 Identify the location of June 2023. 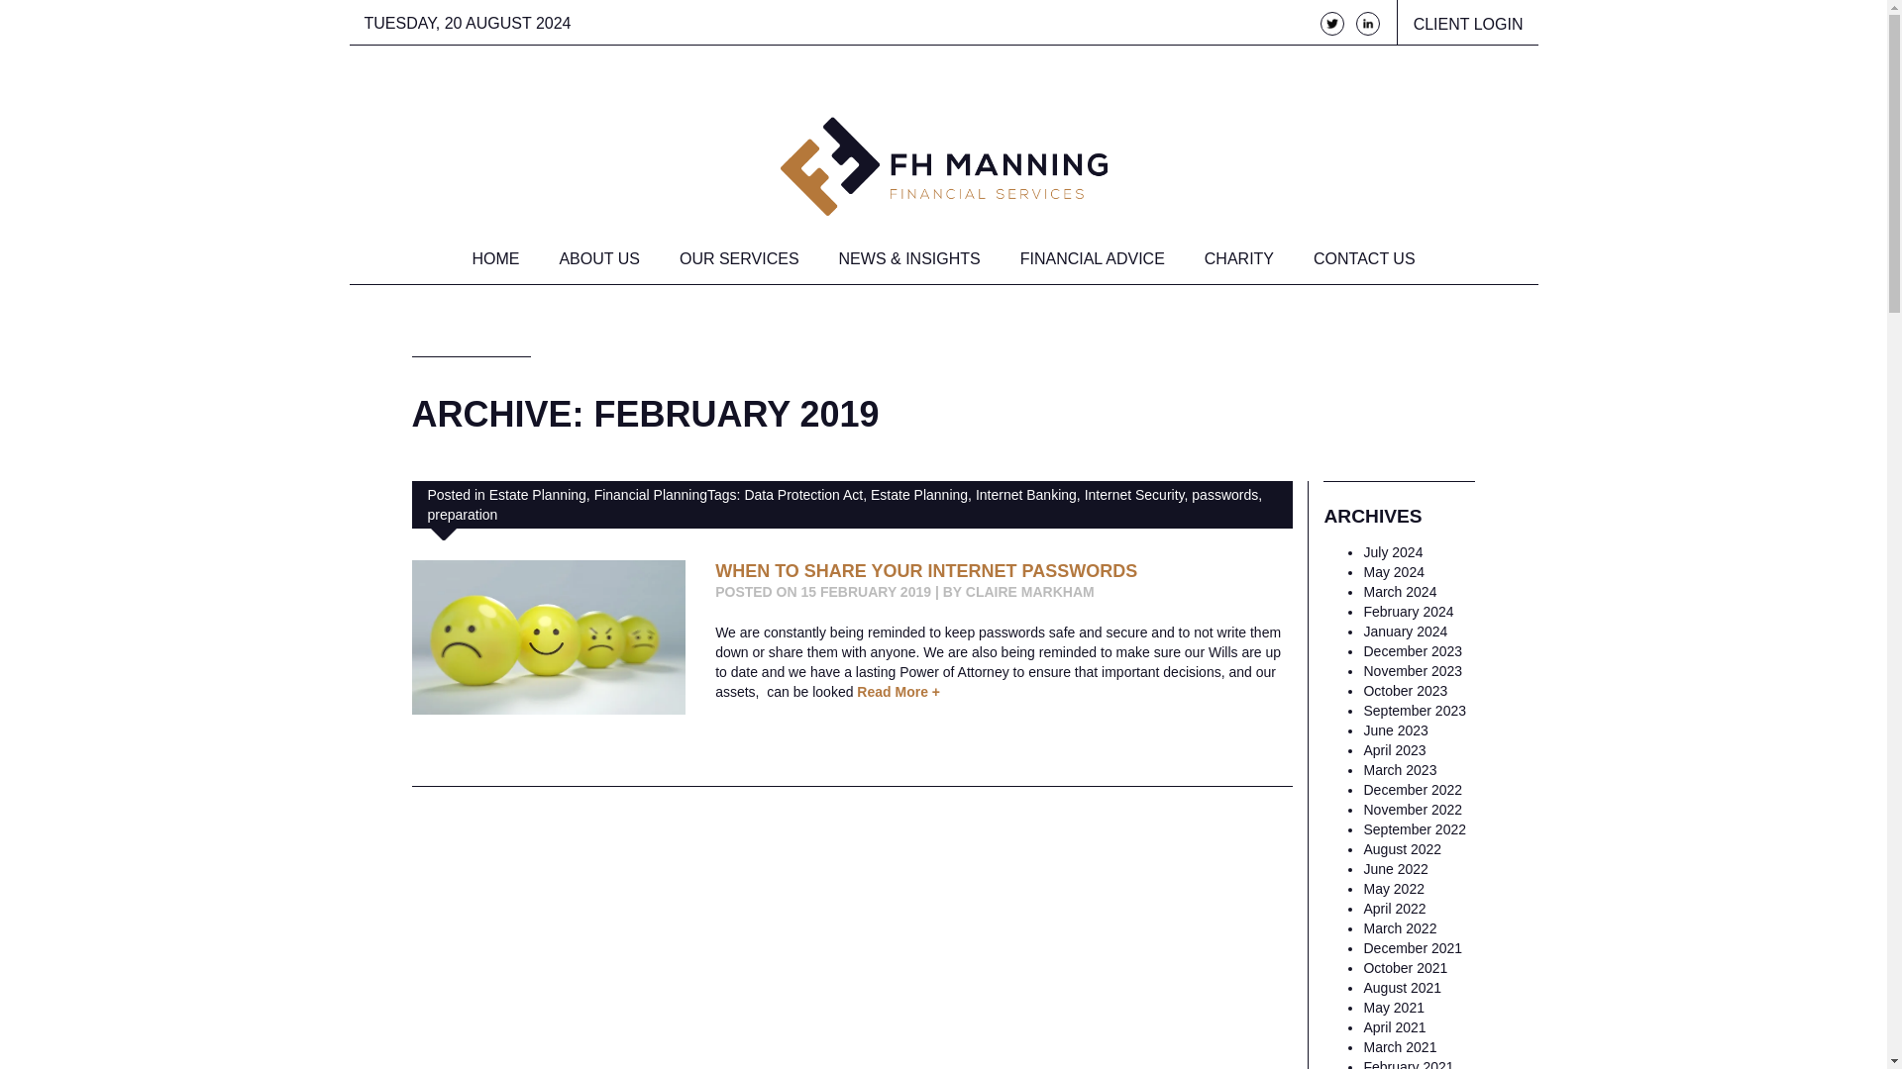
(1395, 730).